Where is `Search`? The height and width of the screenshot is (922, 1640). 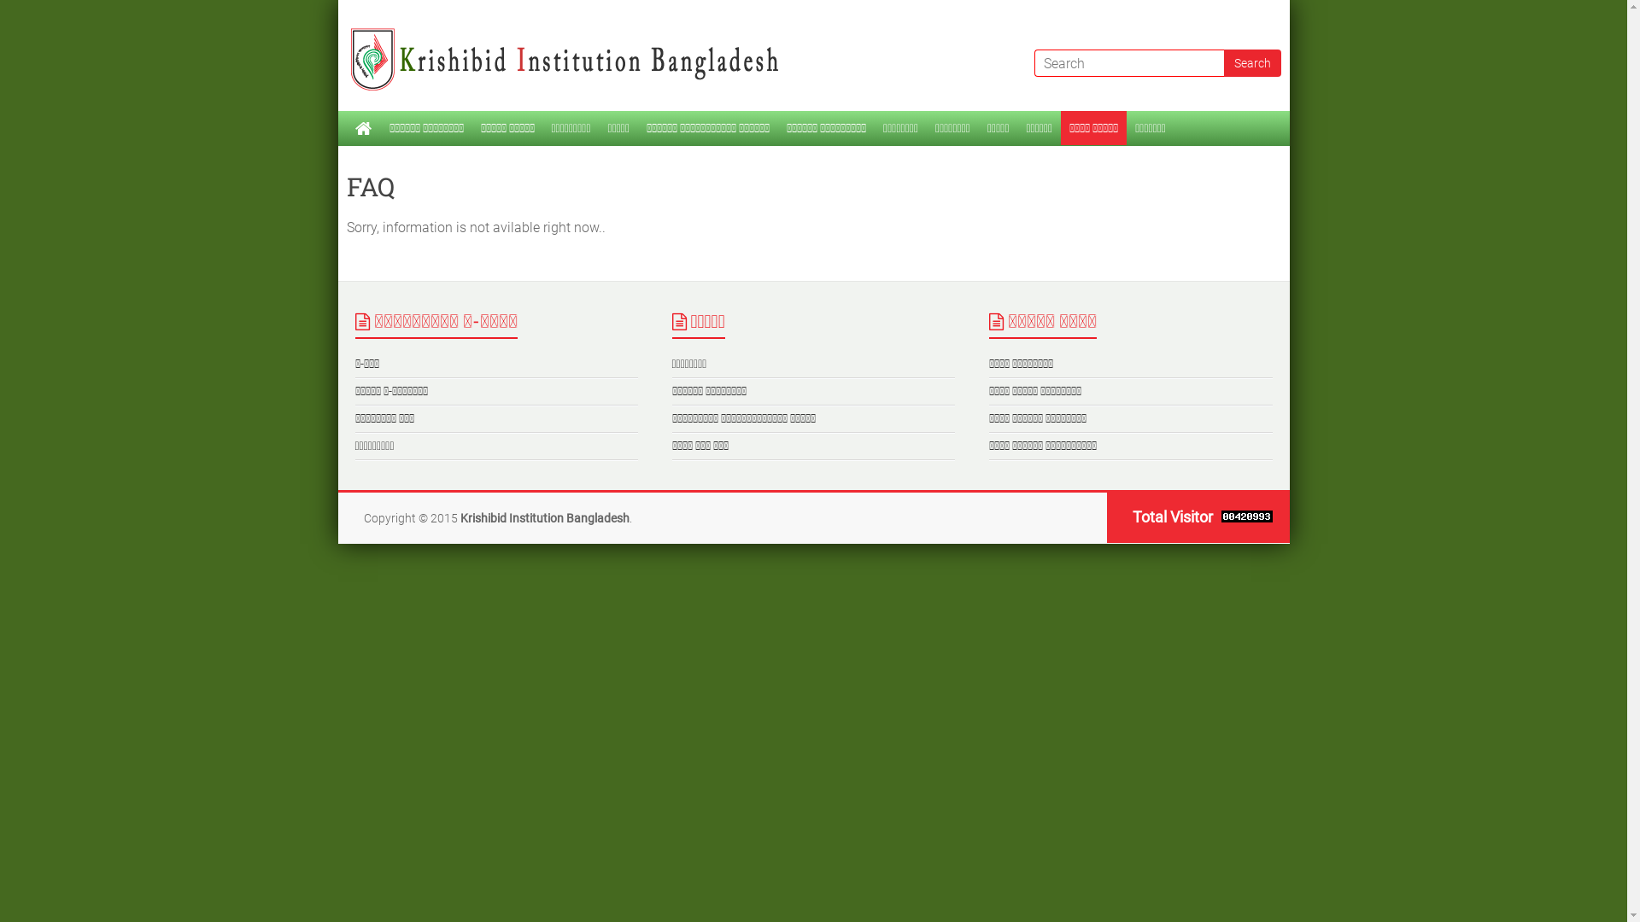
Search is located at coordinates (1252, 63).